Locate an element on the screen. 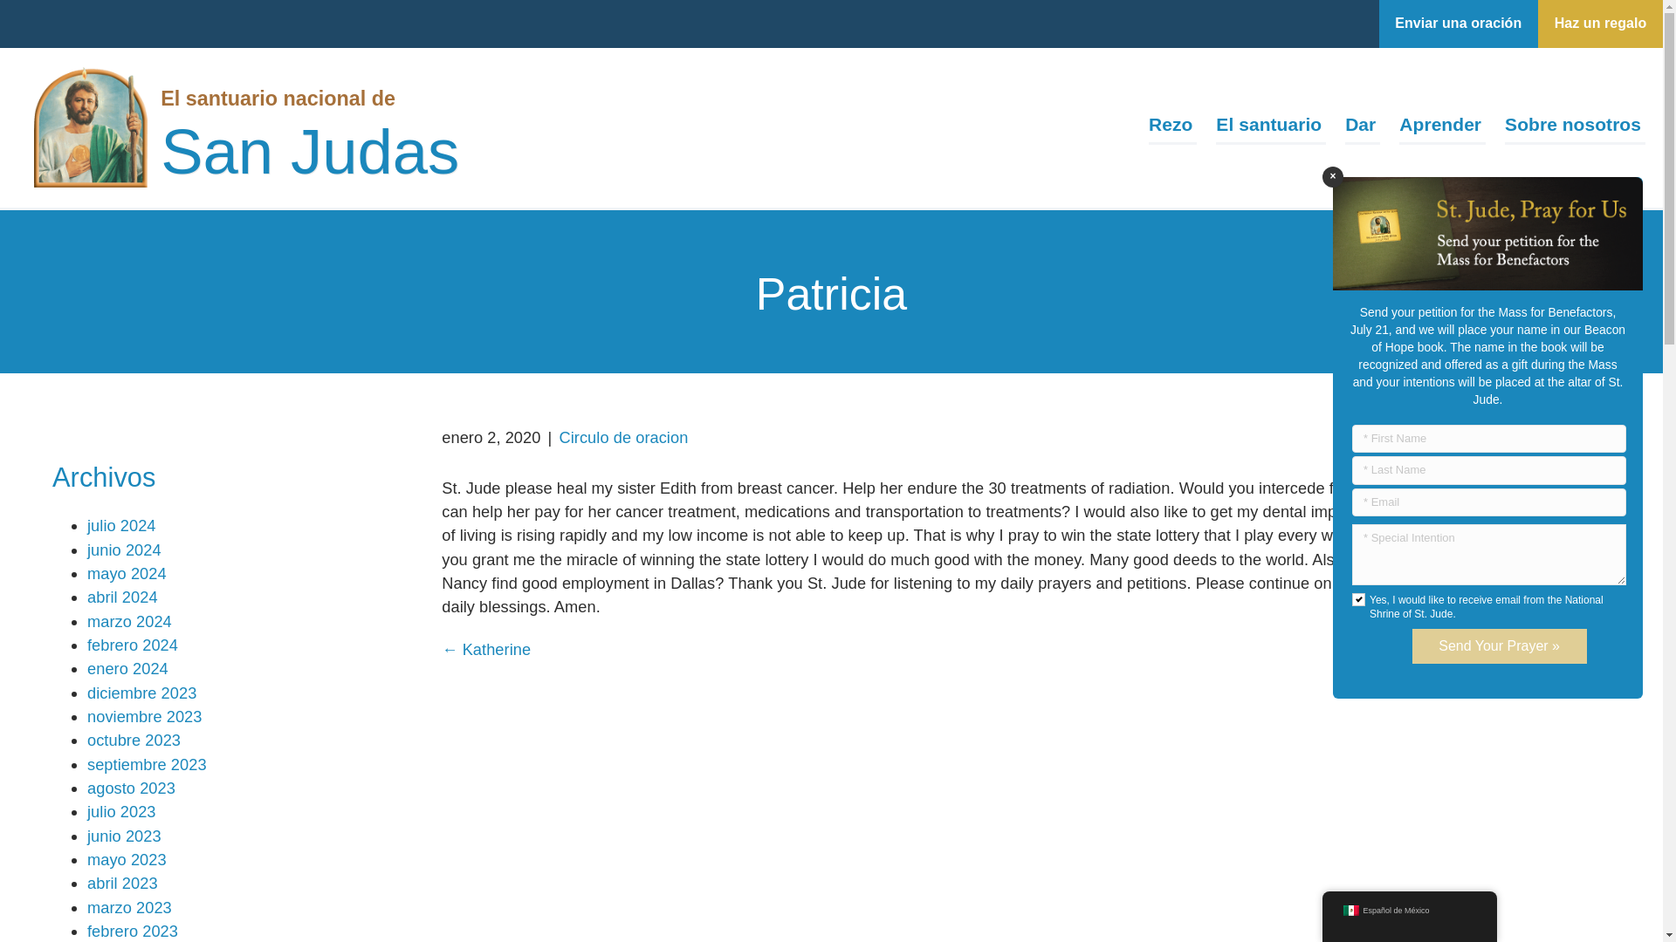 The height and width of the screenshot is (942, 1676). StJude Logo is located at coordinates (90, 127).